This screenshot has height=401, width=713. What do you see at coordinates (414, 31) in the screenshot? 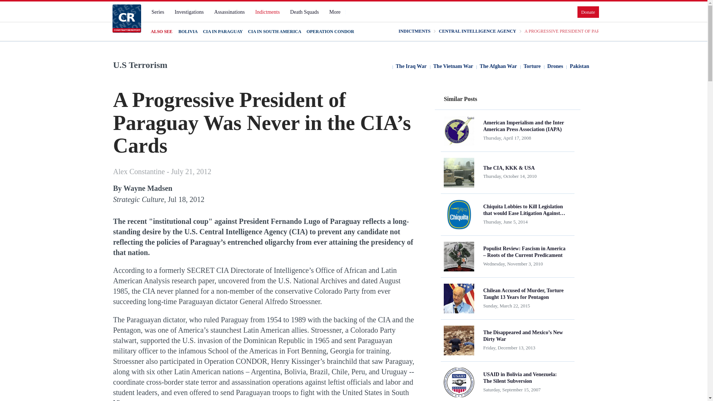
I see `INDICTMENTS` at bounding box center [414, 31].